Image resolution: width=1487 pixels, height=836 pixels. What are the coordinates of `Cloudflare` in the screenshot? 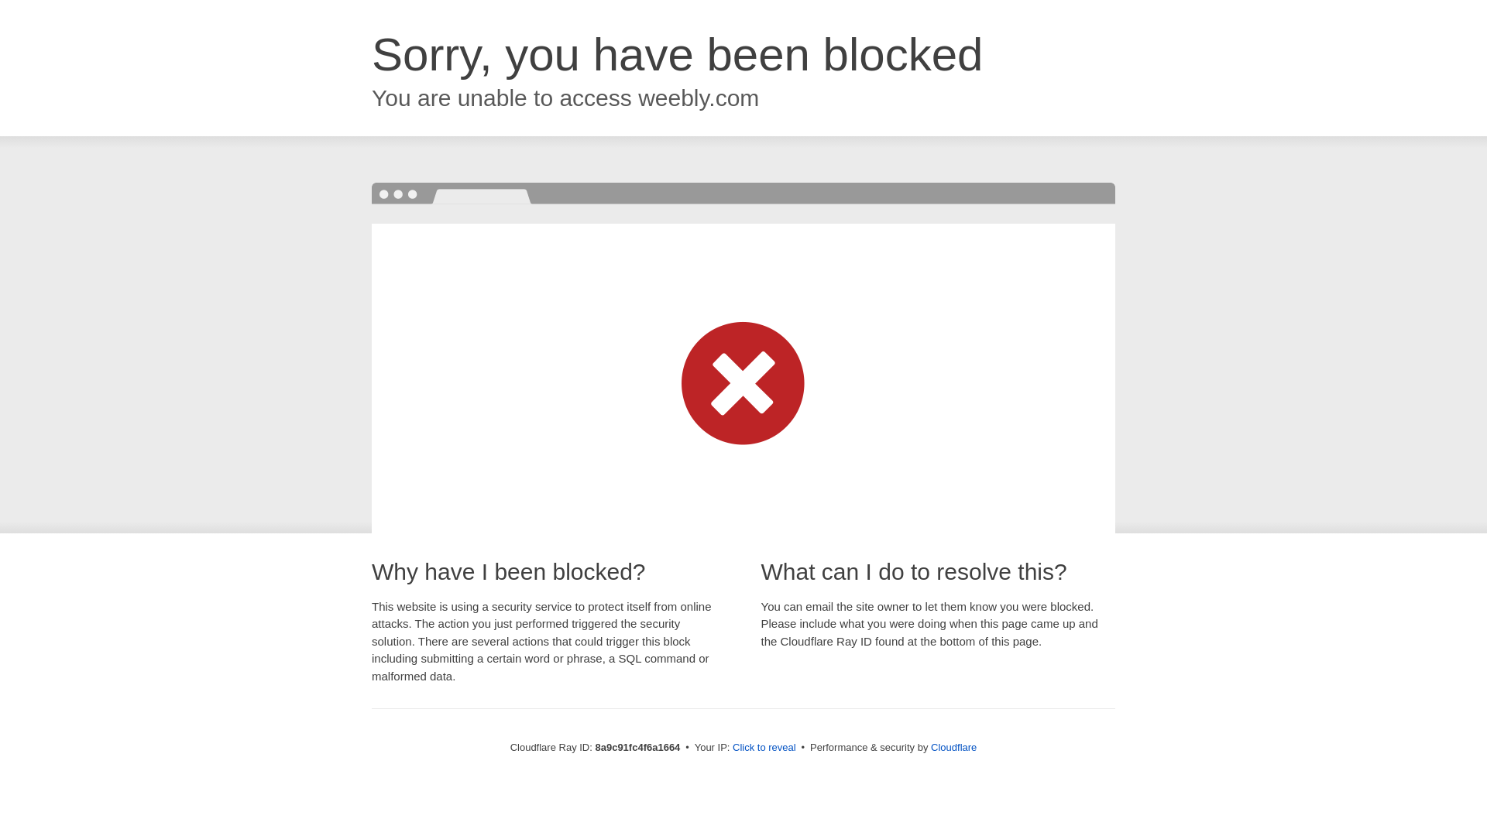 It's located at (953, 747).